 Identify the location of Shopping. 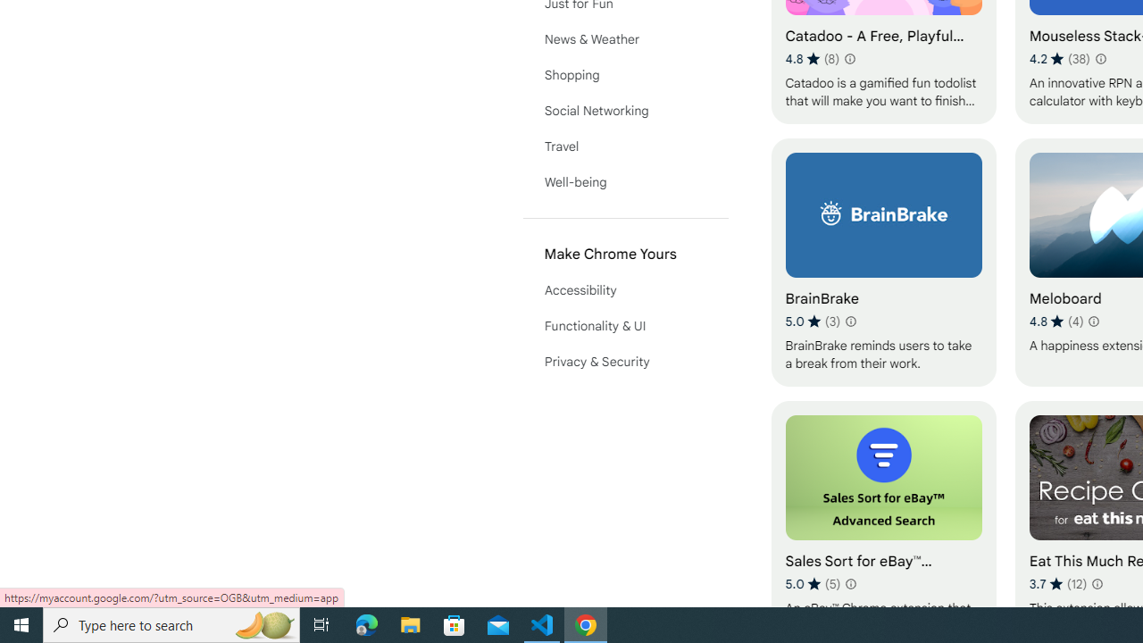
(625, 75).